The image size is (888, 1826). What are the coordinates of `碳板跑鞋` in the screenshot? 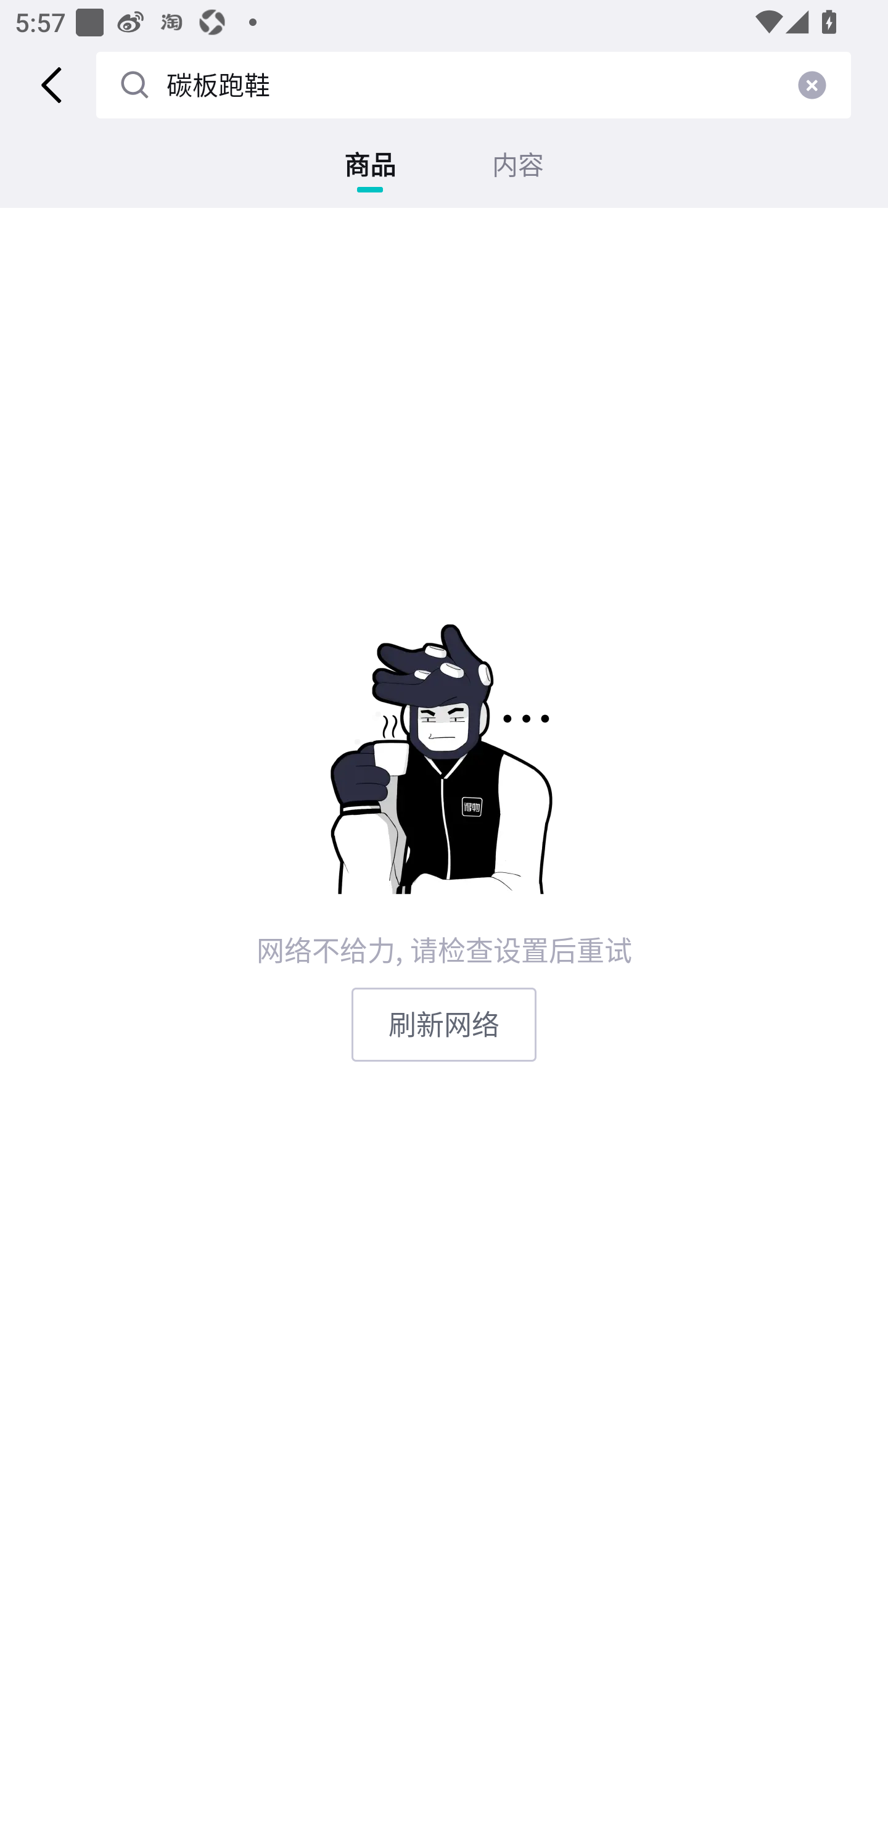 It's located at (218, 85).